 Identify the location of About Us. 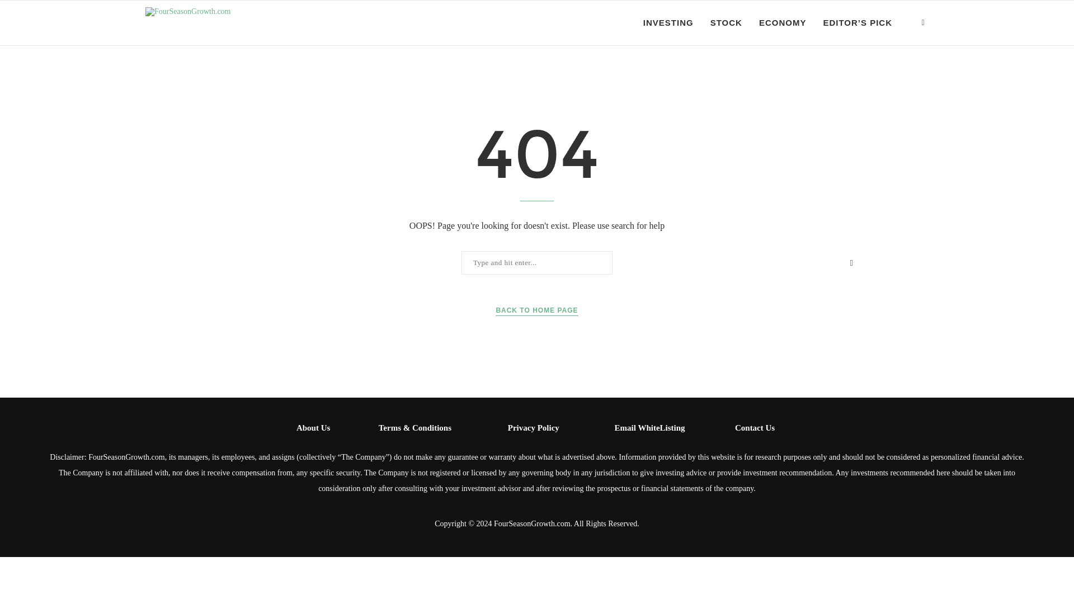
(313, 428).